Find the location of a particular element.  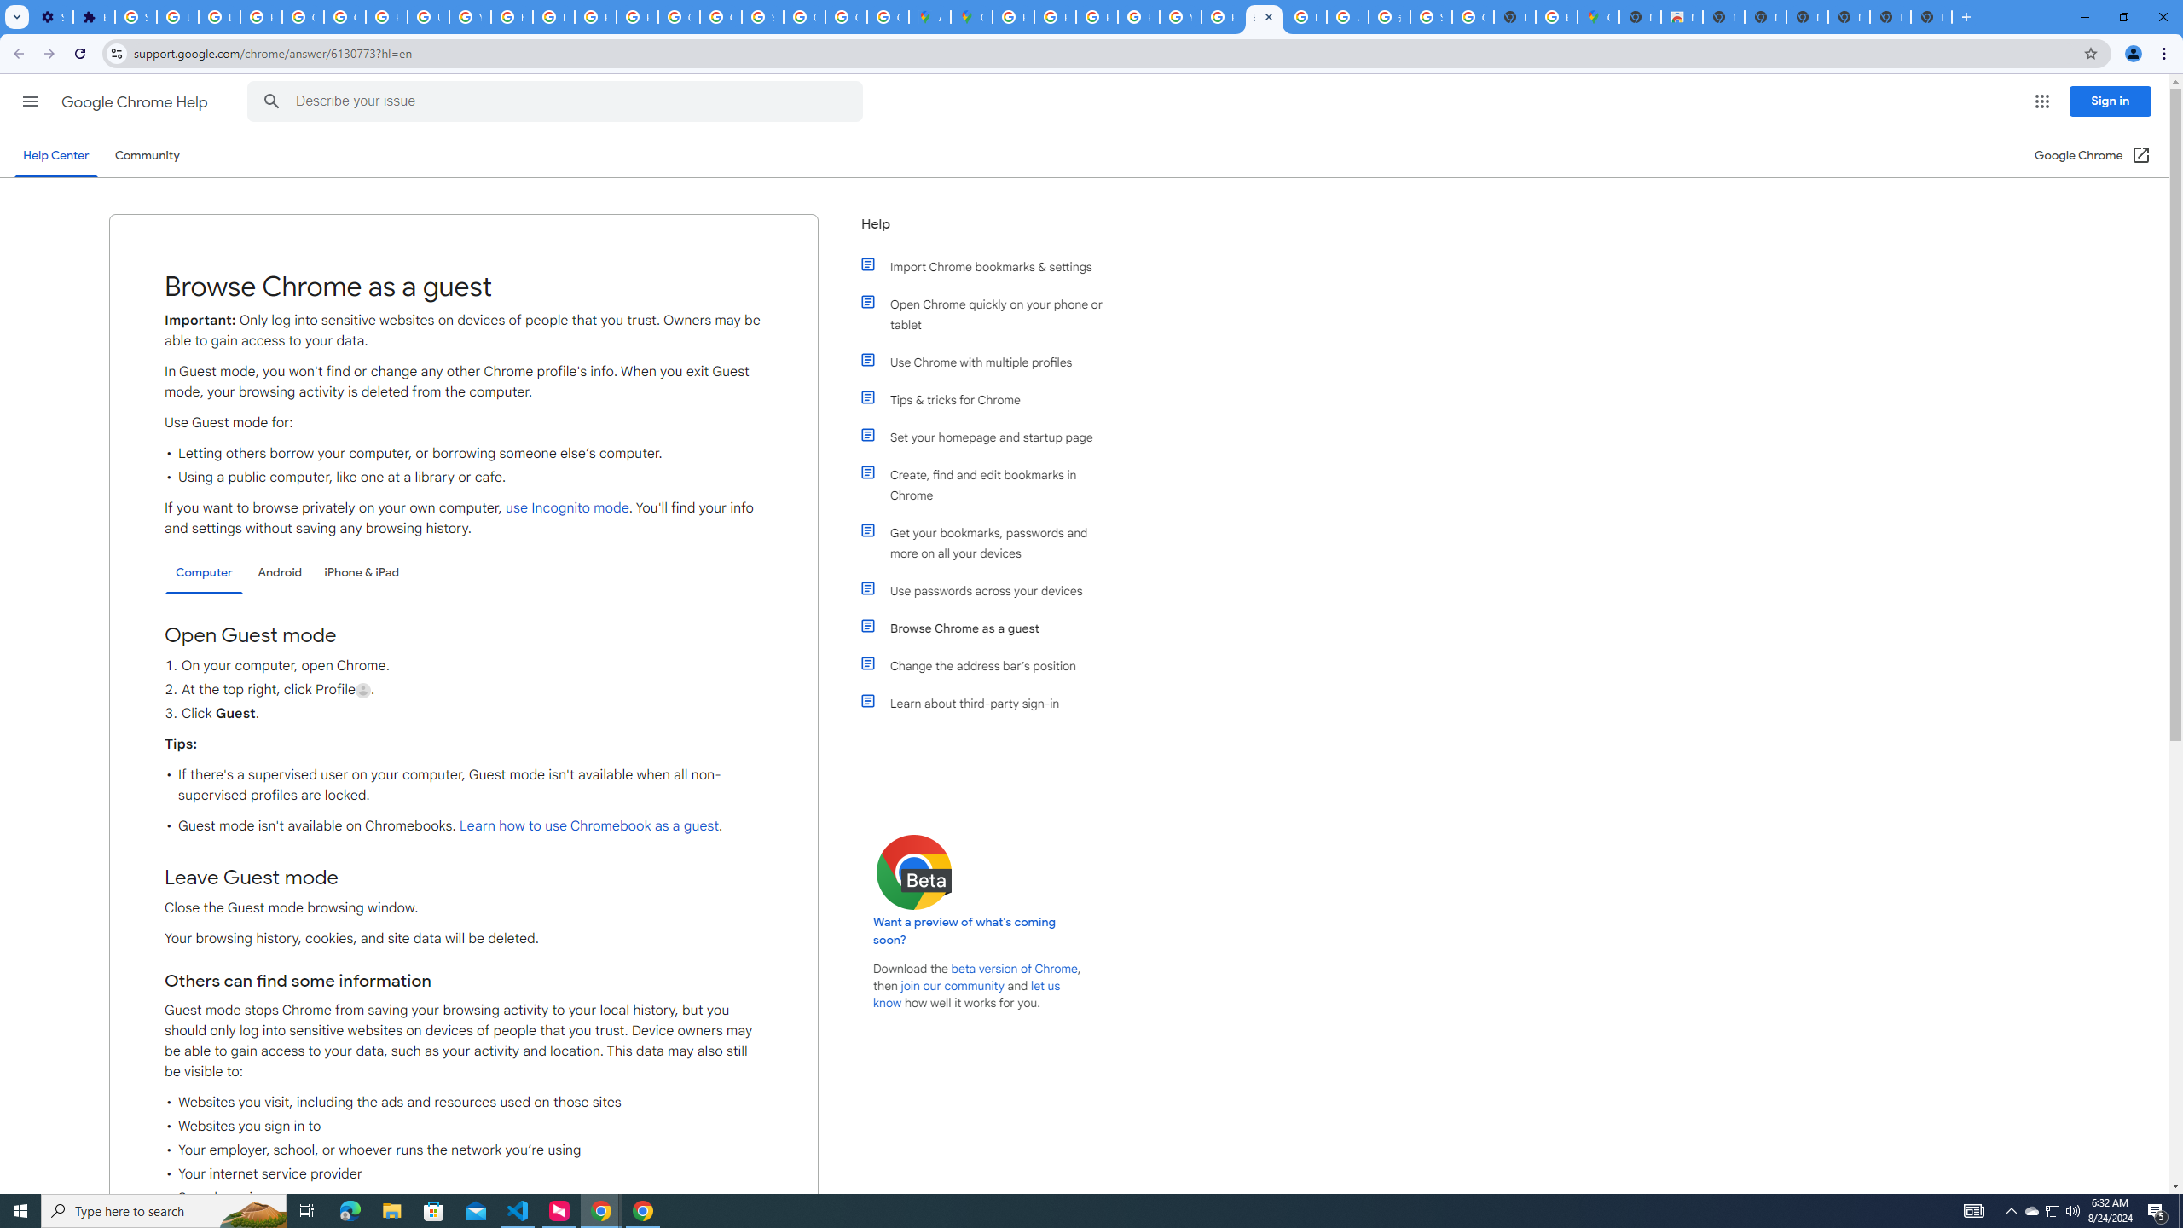

iPhone & iPad is located at coordinates (362, 573).